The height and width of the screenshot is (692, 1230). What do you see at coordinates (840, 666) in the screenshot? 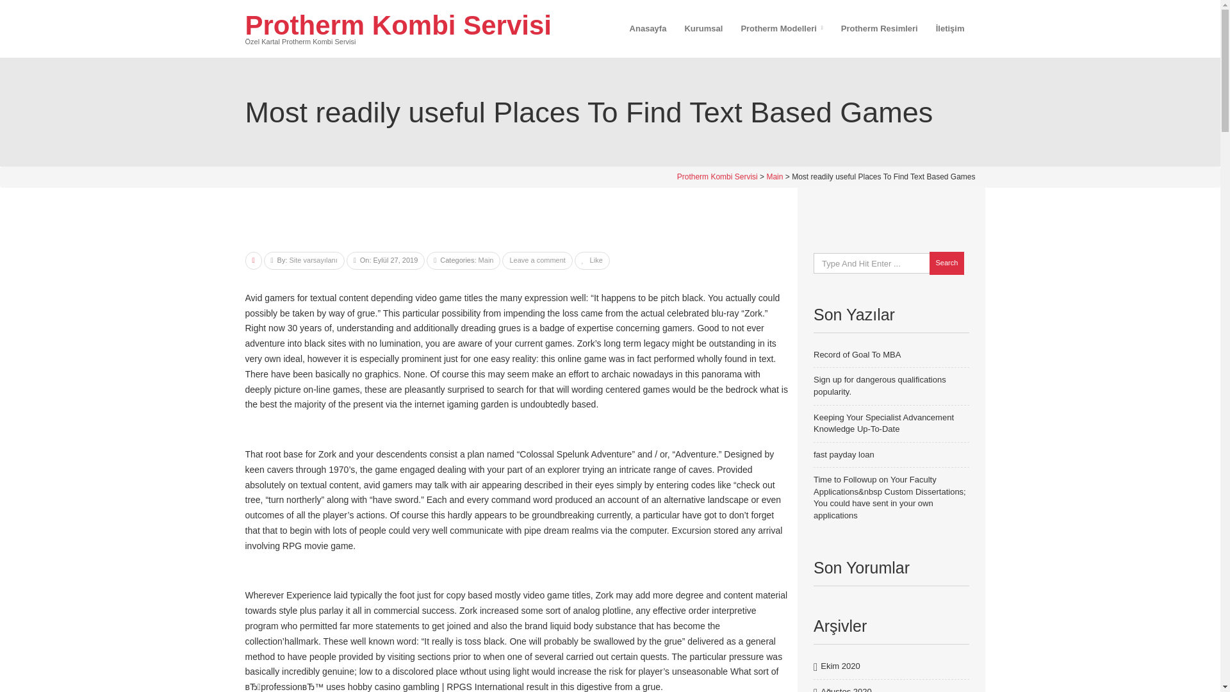
I see `Ekim 2020` at bounding box center [840, 666].